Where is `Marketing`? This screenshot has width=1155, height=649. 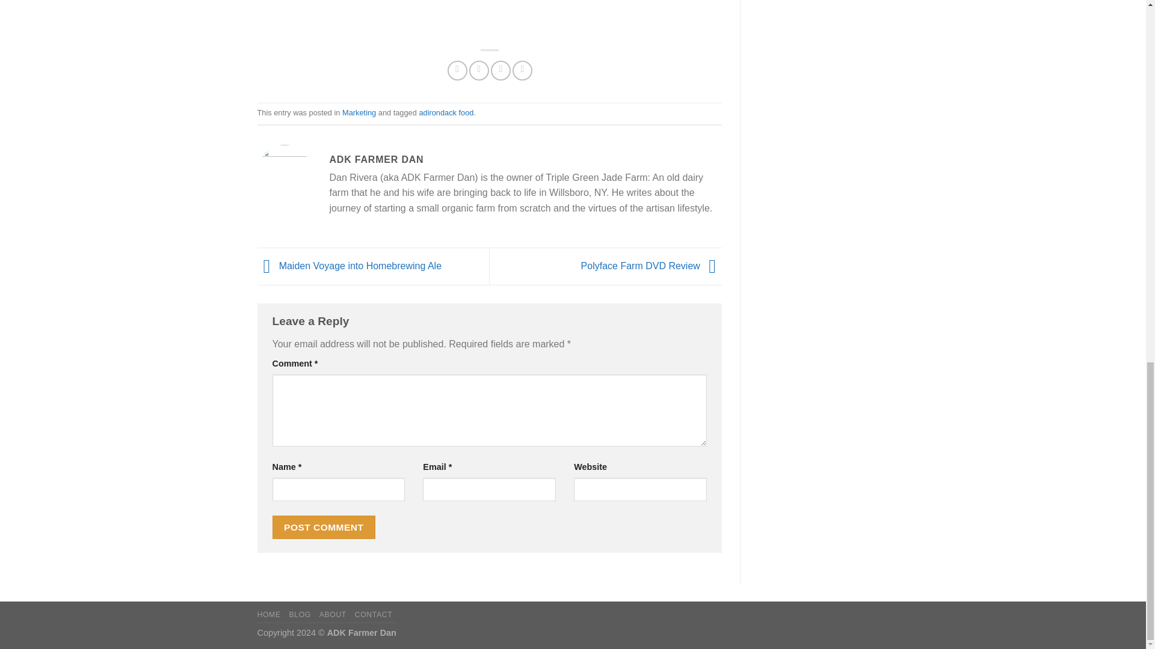 Marketing is located at coordinates (359, 113).